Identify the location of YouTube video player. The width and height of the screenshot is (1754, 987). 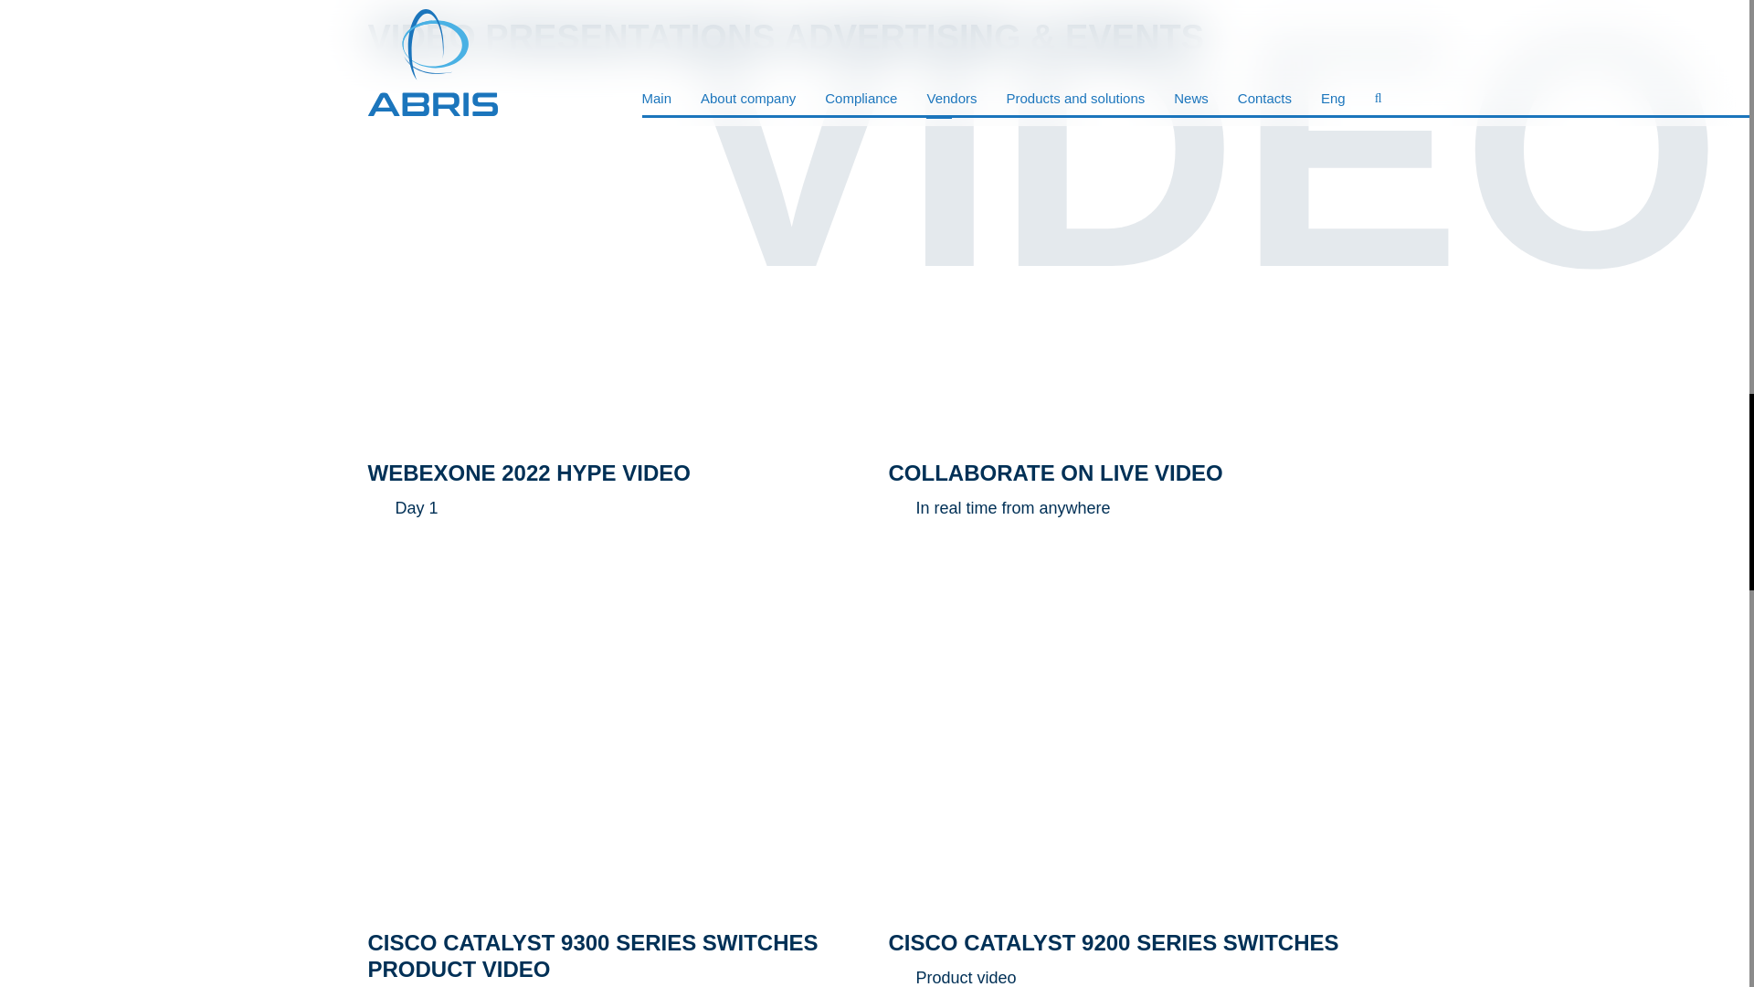
(1135, 269).